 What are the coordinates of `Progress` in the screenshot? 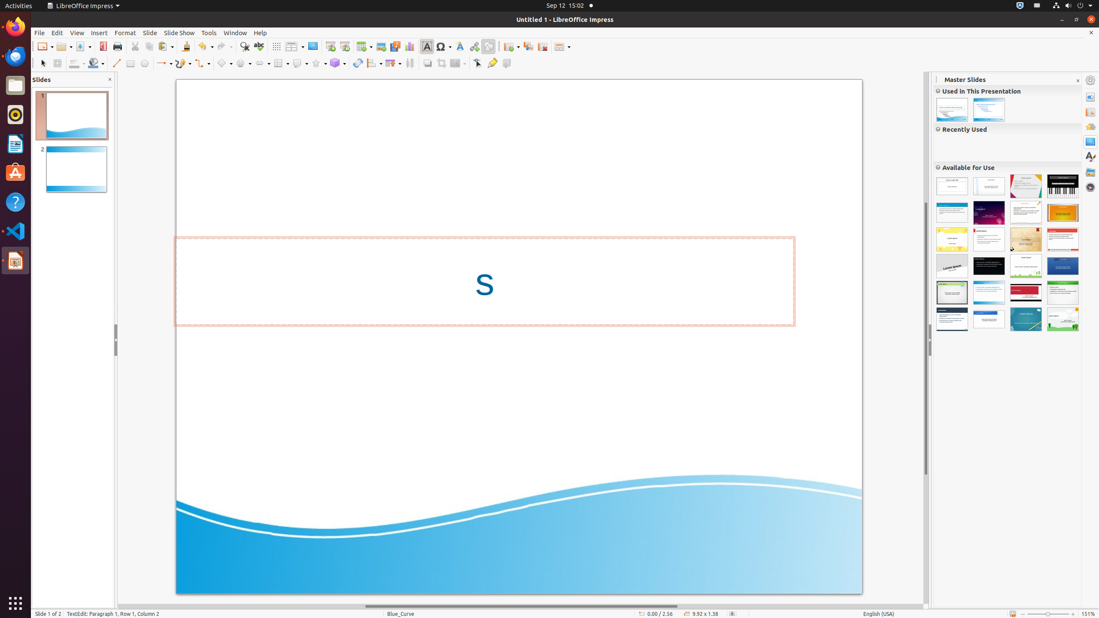 It's located at (952, 266).